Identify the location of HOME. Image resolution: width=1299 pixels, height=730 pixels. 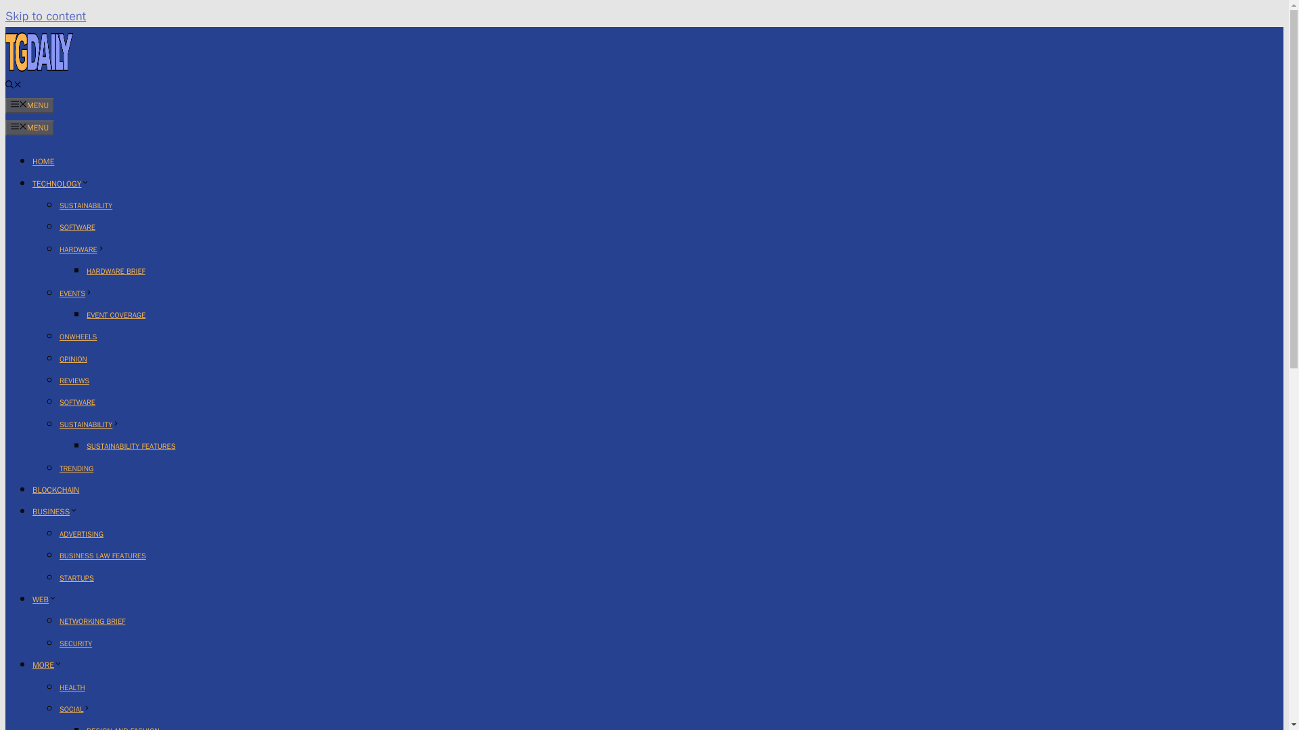
(43, 162).